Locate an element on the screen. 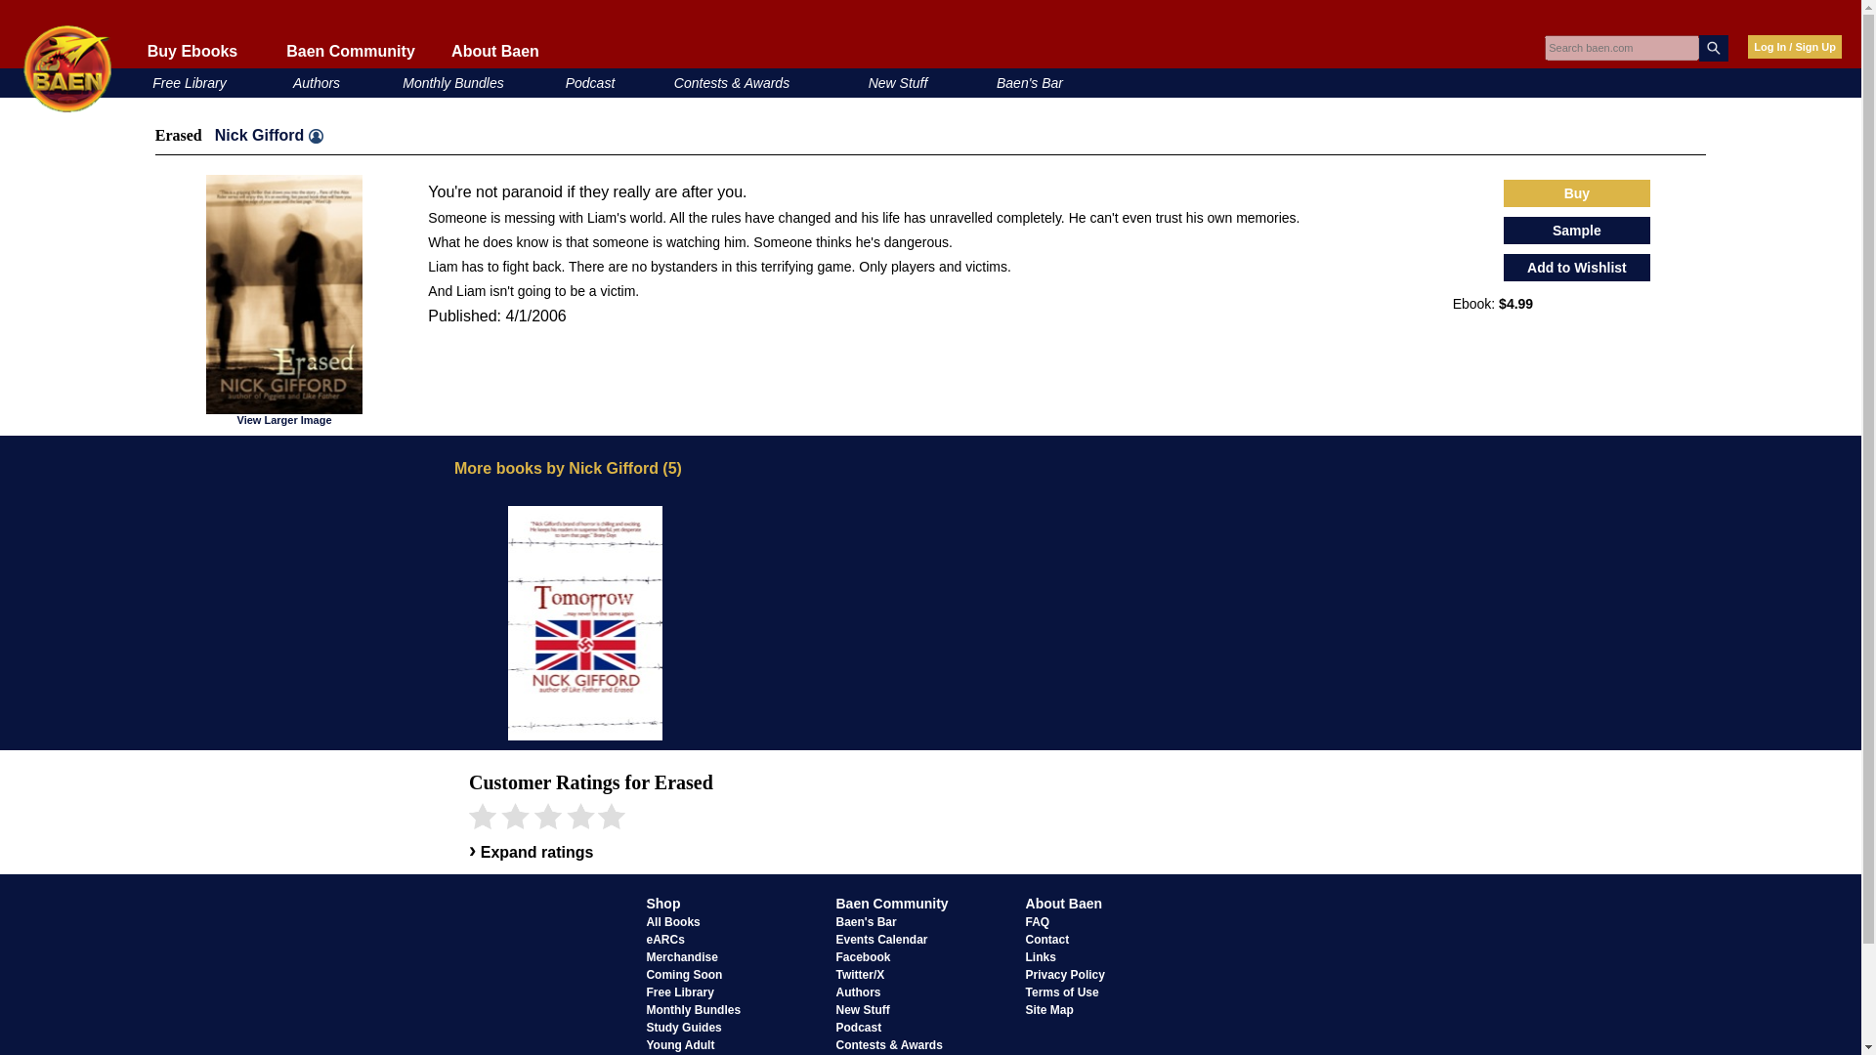  About Baen is located at coordinates (494, 51).